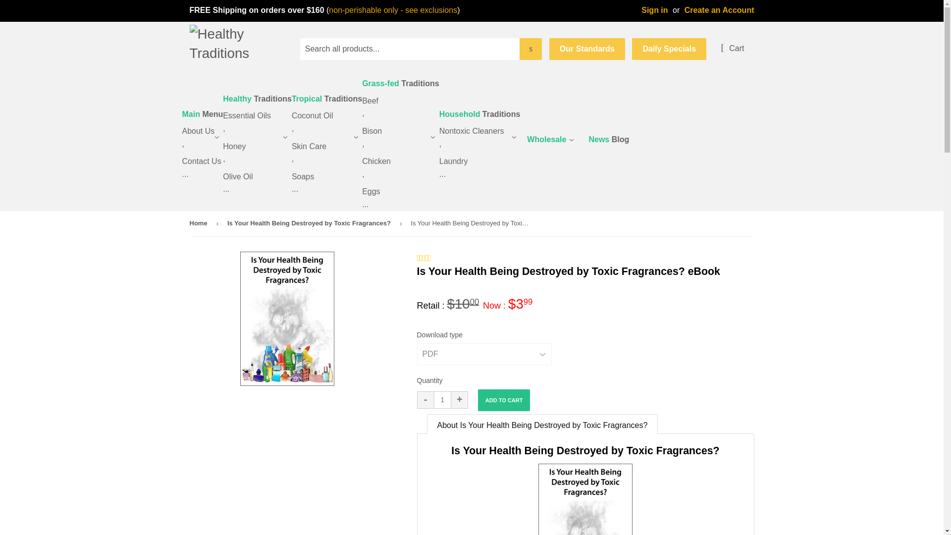 Image resolution: width=951 pixels, height=535 pixels. I want to click on Subscribe for Special Deals, so click(669, 49).